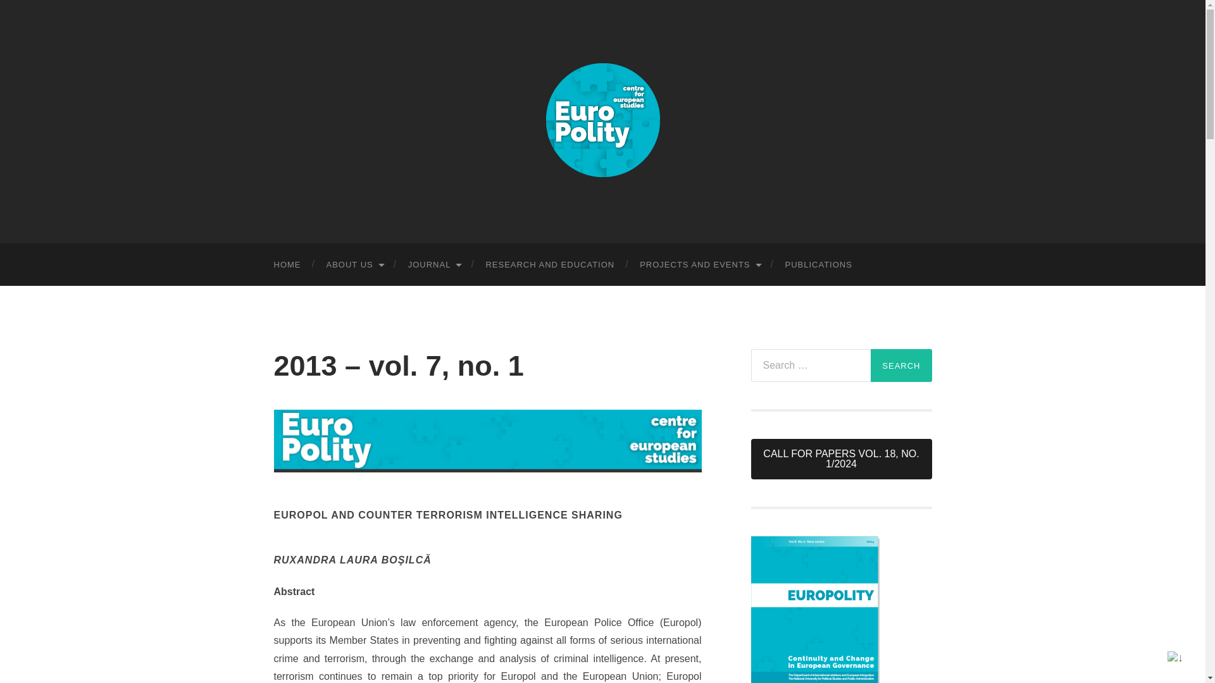 This screenshot has height=683, width=1215. I want to click on RESEARCH AND EDUCATION, so click(549, 264).